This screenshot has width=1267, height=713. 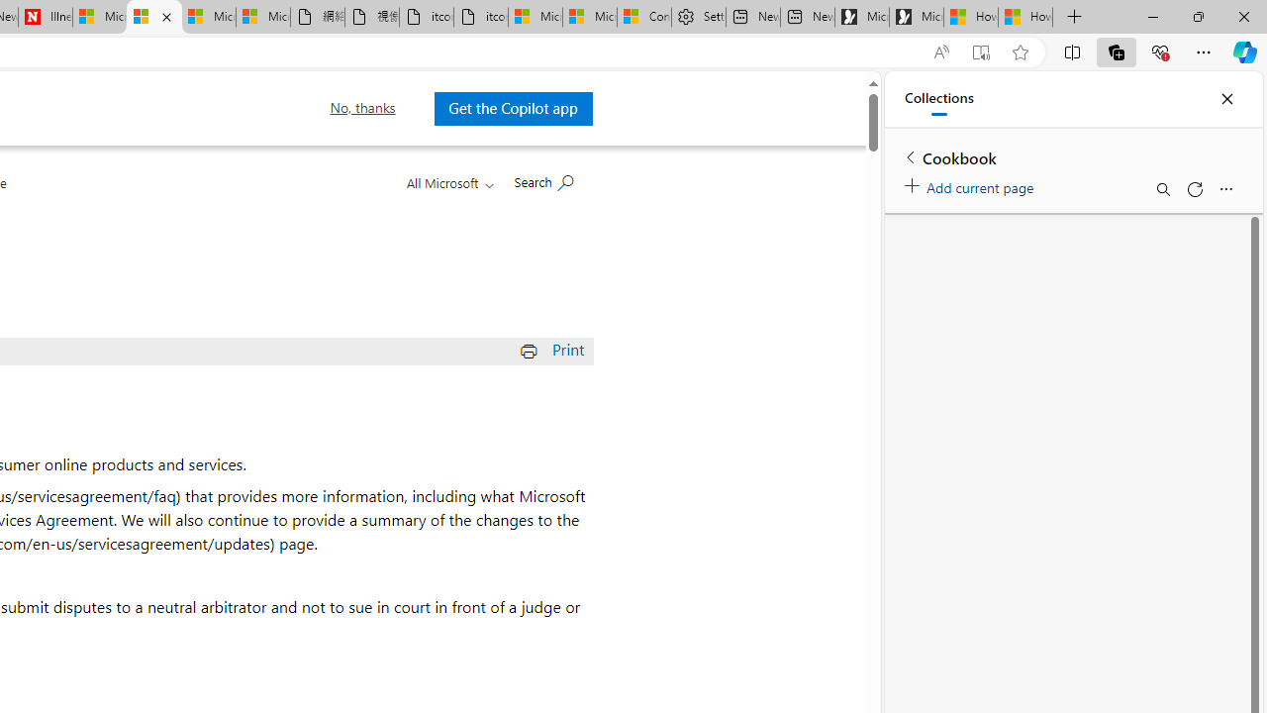 I want to click on Get the Copilot app , so click(x=513, y=108).